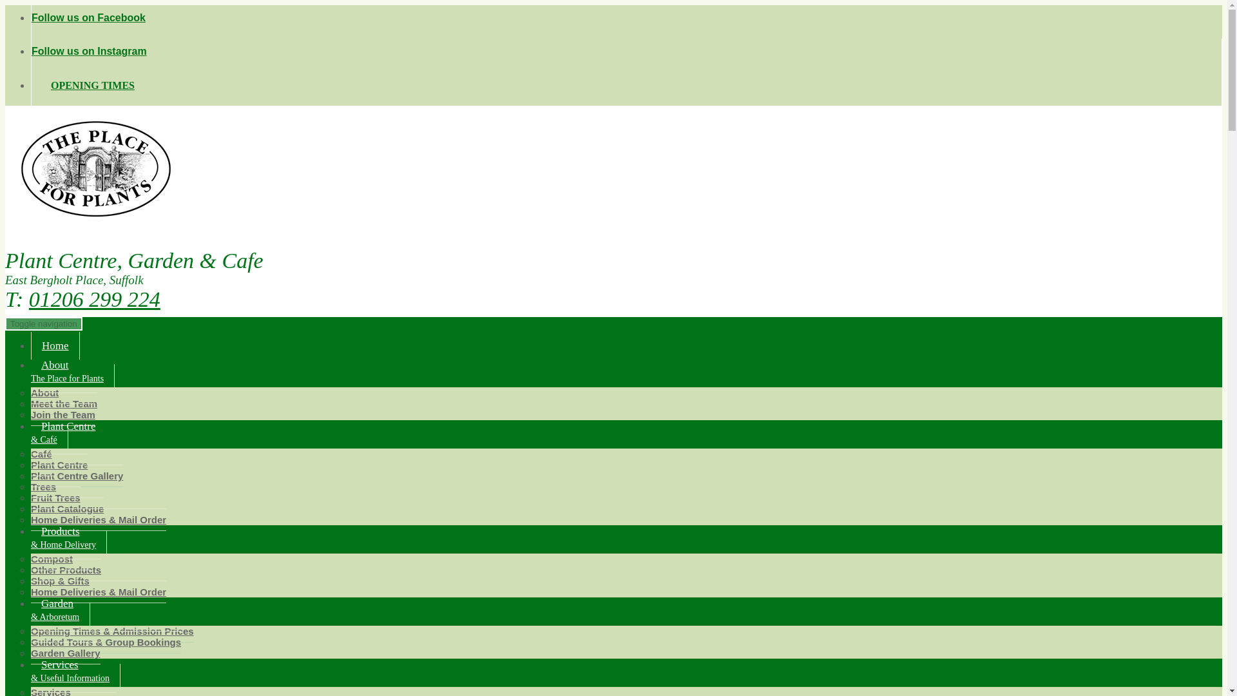 The height and width of the screenshot is (696, 1237). I want to click on Plant Centre, so click(59, 465).